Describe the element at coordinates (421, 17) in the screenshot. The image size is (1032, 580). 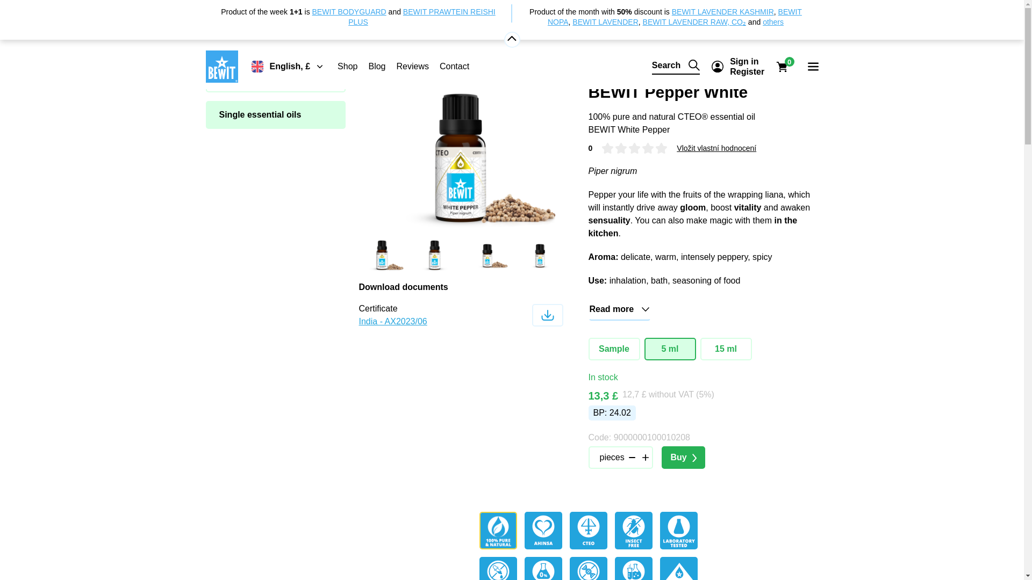
I see `BEWIT PRAWTEIN REISHI PLUS` at that location.